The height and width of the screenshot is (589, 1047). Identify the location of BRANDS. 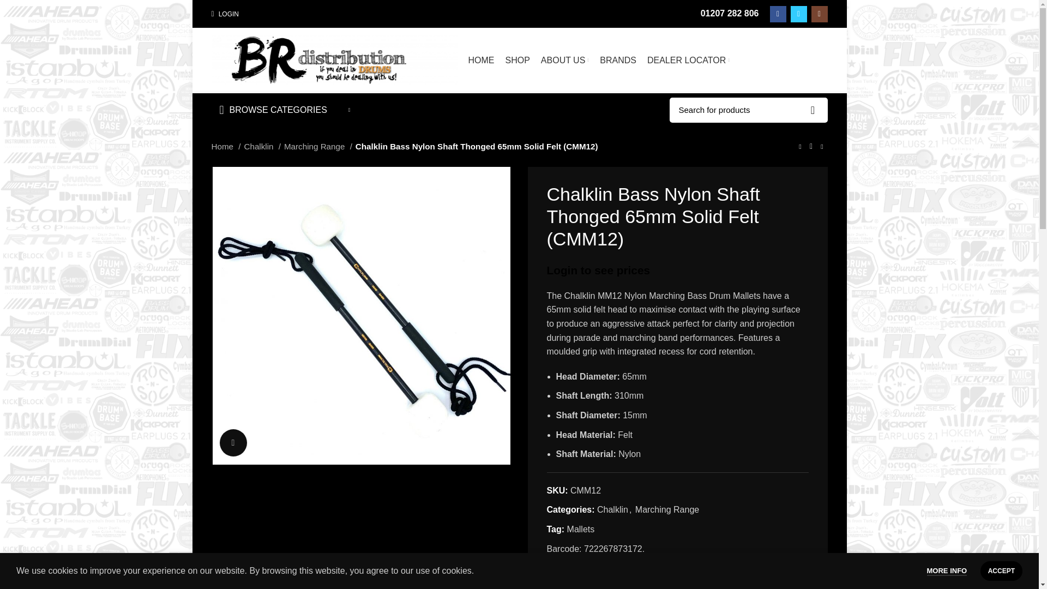
(618, 60).